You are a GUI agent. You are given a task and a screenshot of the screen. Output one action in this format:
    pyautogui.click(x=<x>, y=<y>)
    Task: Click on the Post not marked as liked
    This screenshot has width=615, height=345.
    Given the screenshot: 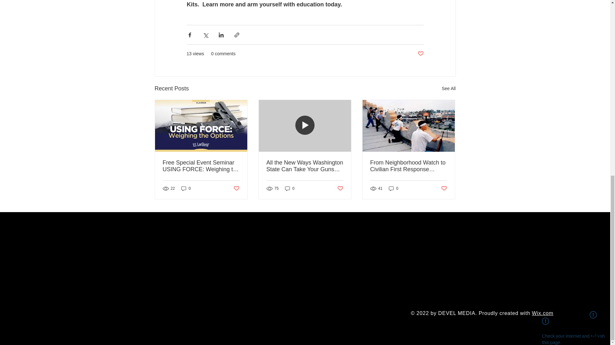 What is the action you would take?
    pyautogui.click(x=420, y=54)
    